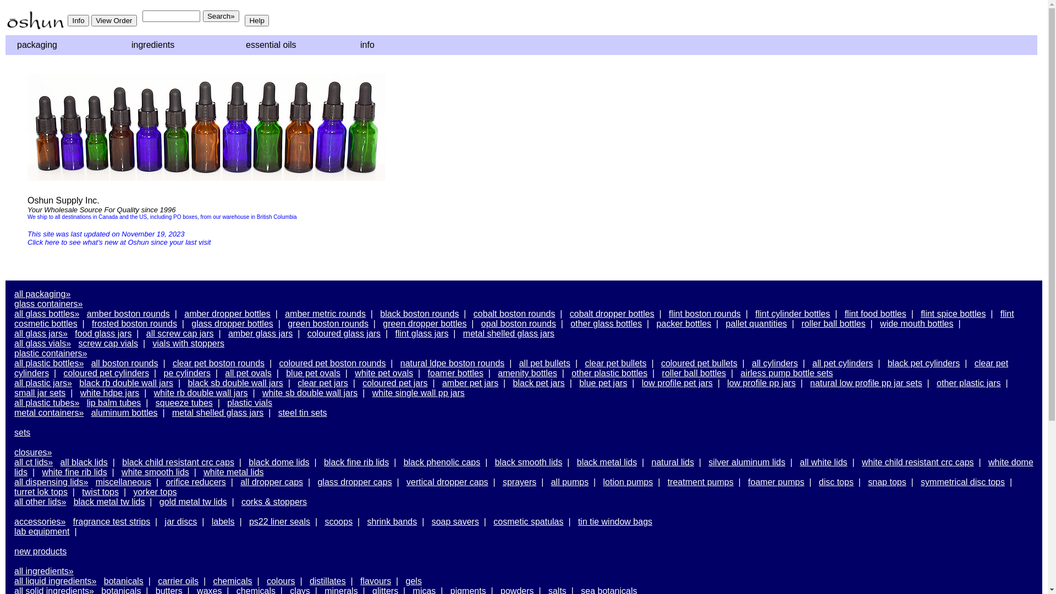  I want to click on flavours, so click(376, 581).